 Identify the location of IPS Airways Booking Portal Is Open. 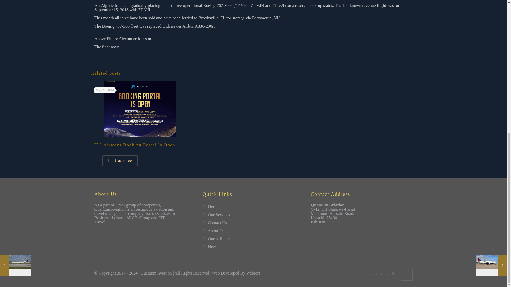
(135, 145).